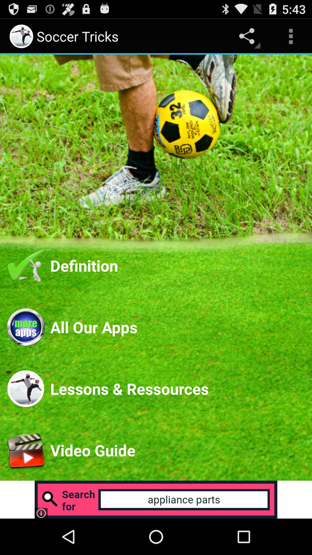 This screenshot has width=312, height=555. I want to click on swipe until video guide app, so click(178, 450).